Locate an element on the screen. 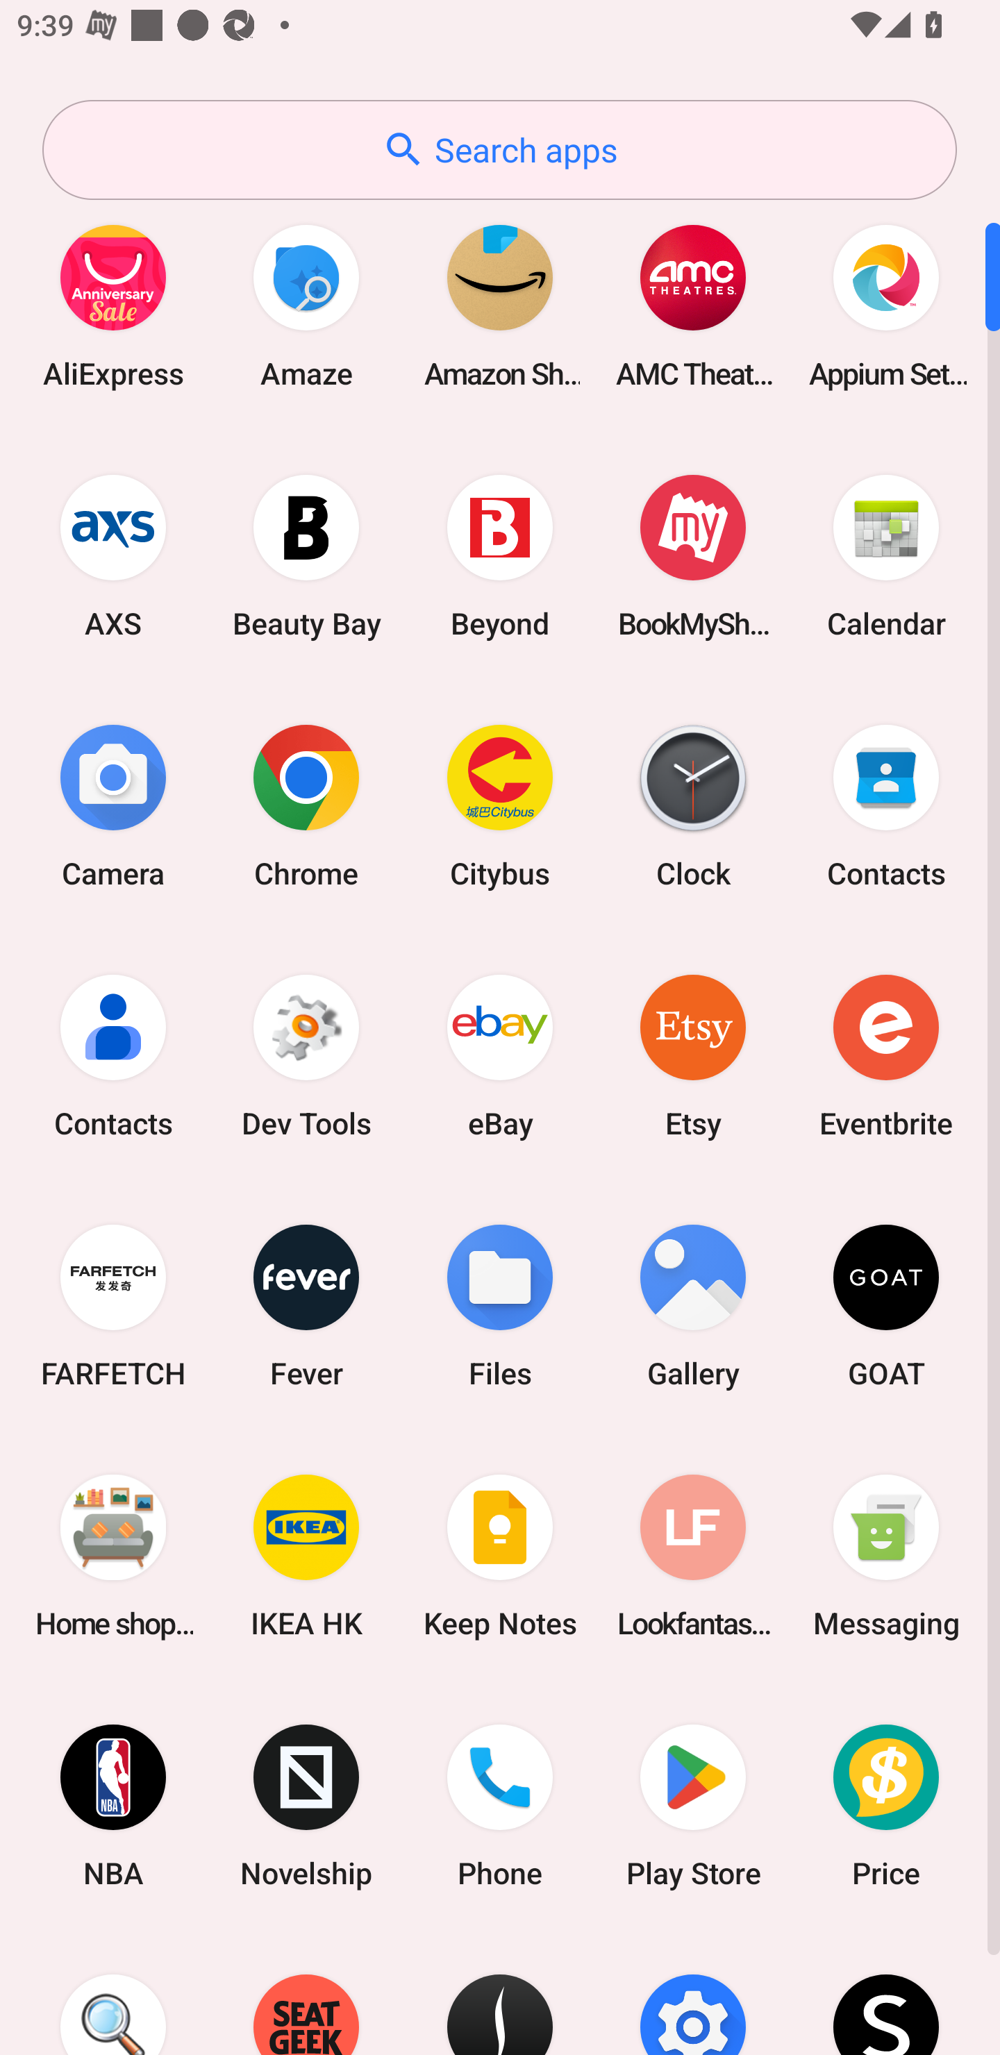  Gallery is located at coordinates (693, 1305).